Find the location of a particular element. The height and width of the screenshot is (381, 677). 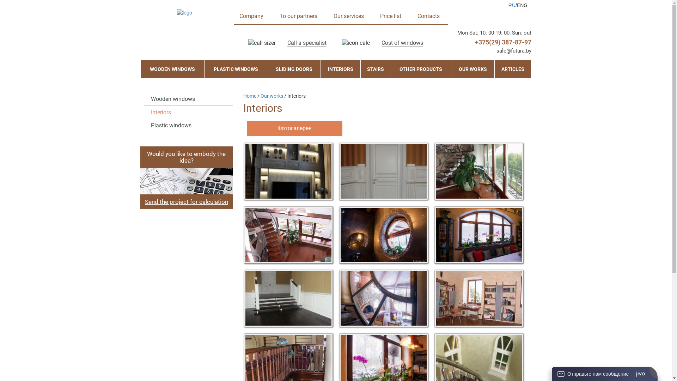

To our partners is located at coordinates (298, 16).